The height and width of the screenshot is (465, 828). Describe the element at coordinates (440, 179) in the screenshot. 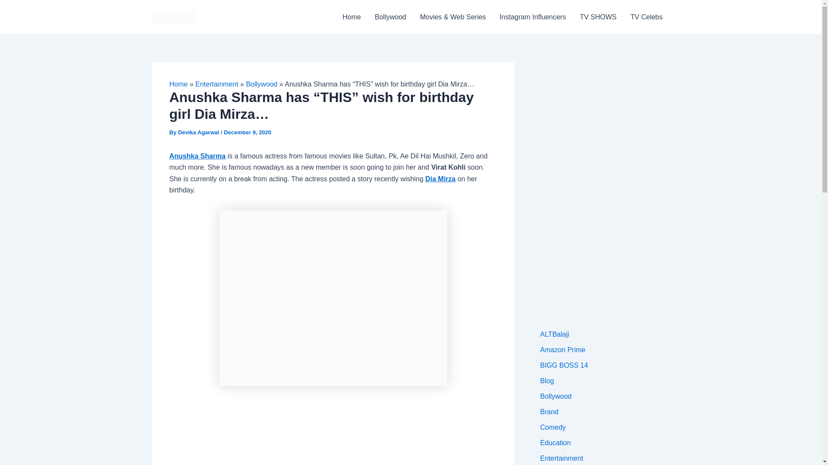

I see `Dia Mirza` at that location.